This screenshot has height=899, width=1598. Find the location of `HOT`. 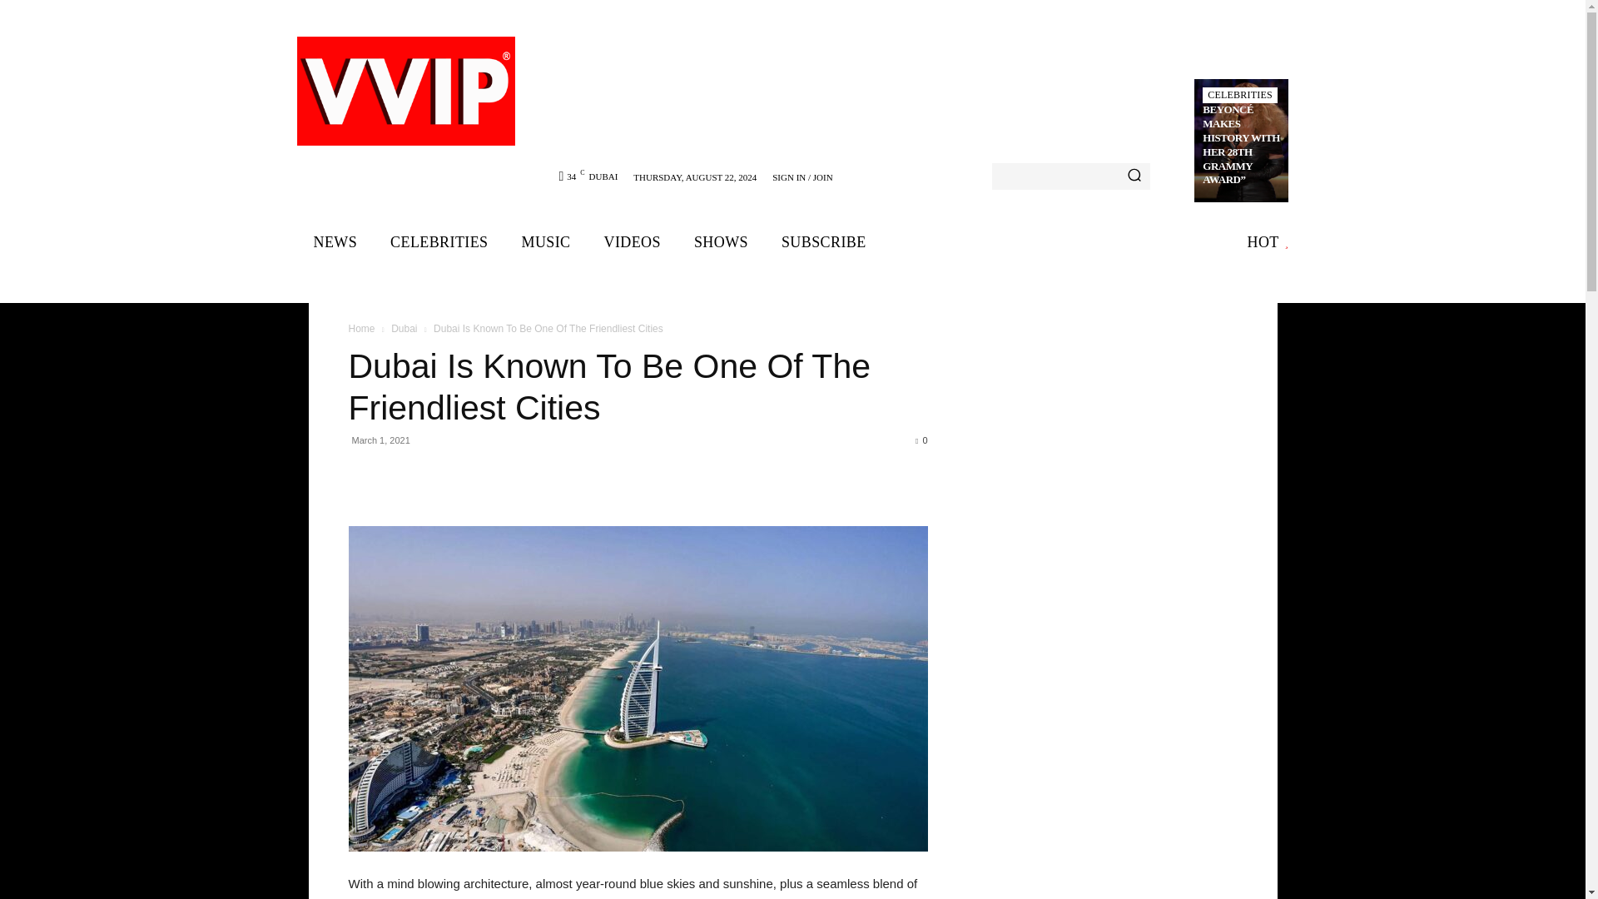

HOT is located at coordinates (1268, 242).